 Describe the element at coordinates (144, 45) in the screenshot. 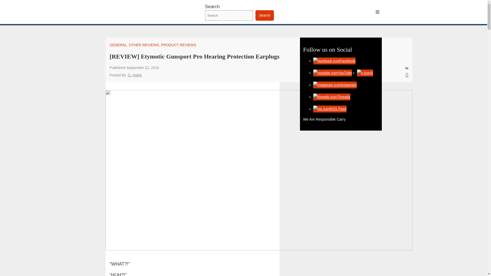

I see `OTHER REVIEWS` at that location.